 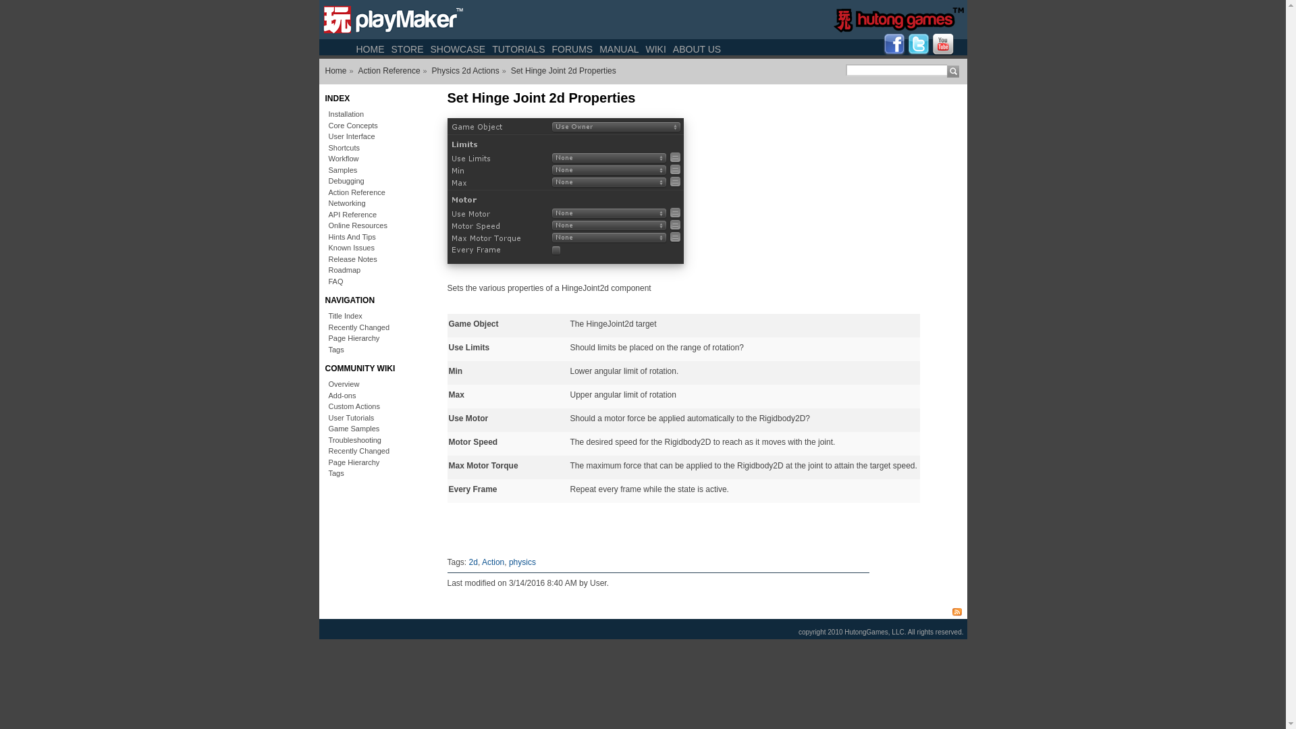 What do you see at coordinates (377, 170) in the screenshot?
I see `Samples` at bounding box center [377, 170].